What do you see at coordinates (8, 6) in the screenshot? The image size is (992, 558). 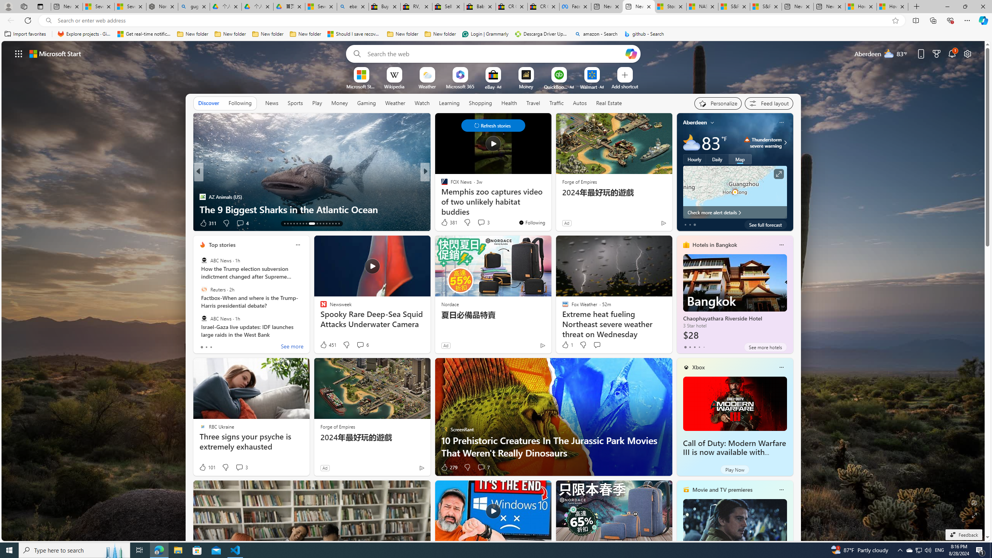 I see `Personal Profile` at bounding box center [8, 6].